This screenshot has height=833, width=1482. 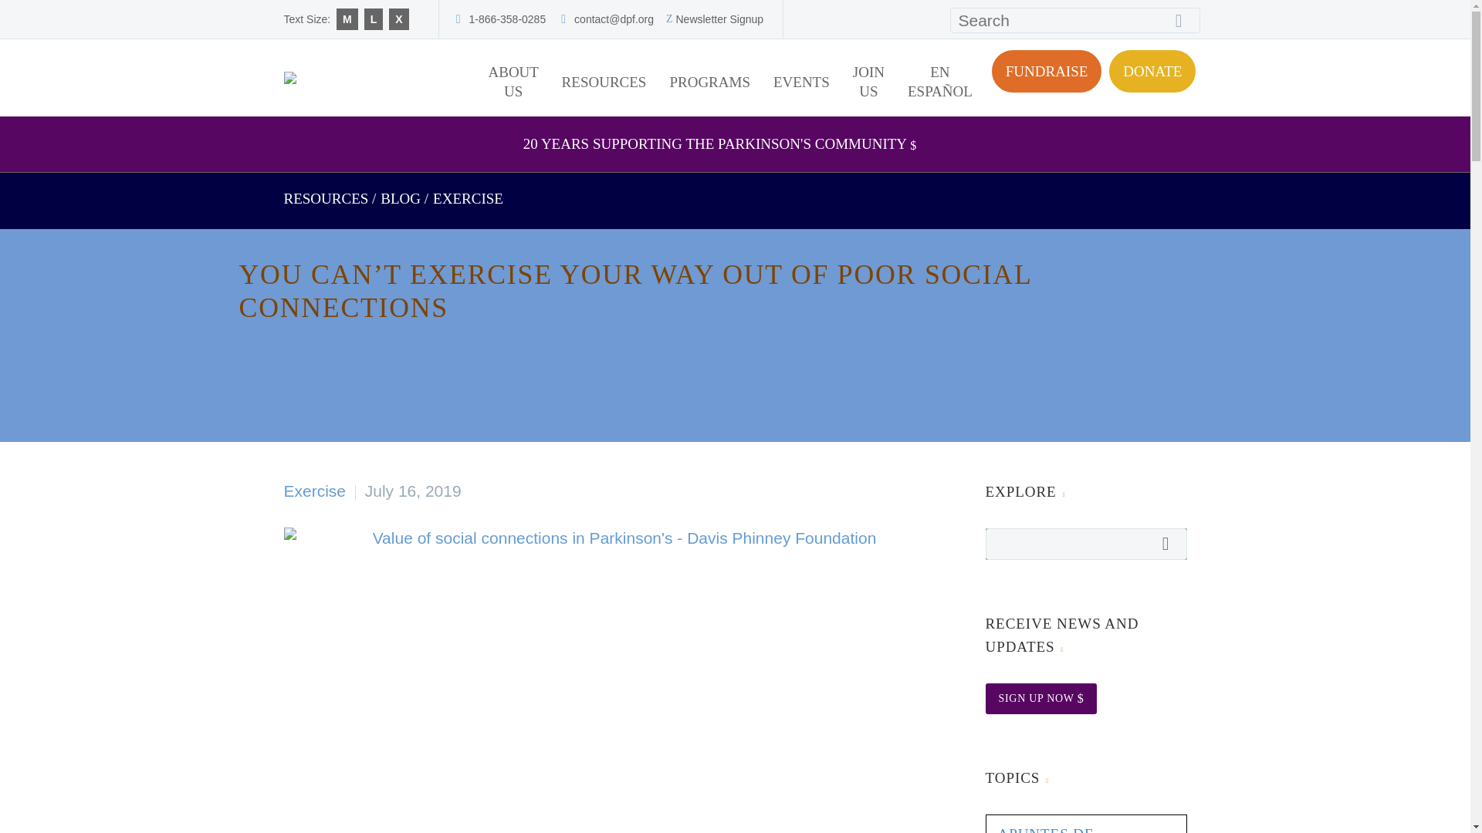 I want to click on View all posts filed under Apuntes de Parkinson, so click(x=1045, y=830).